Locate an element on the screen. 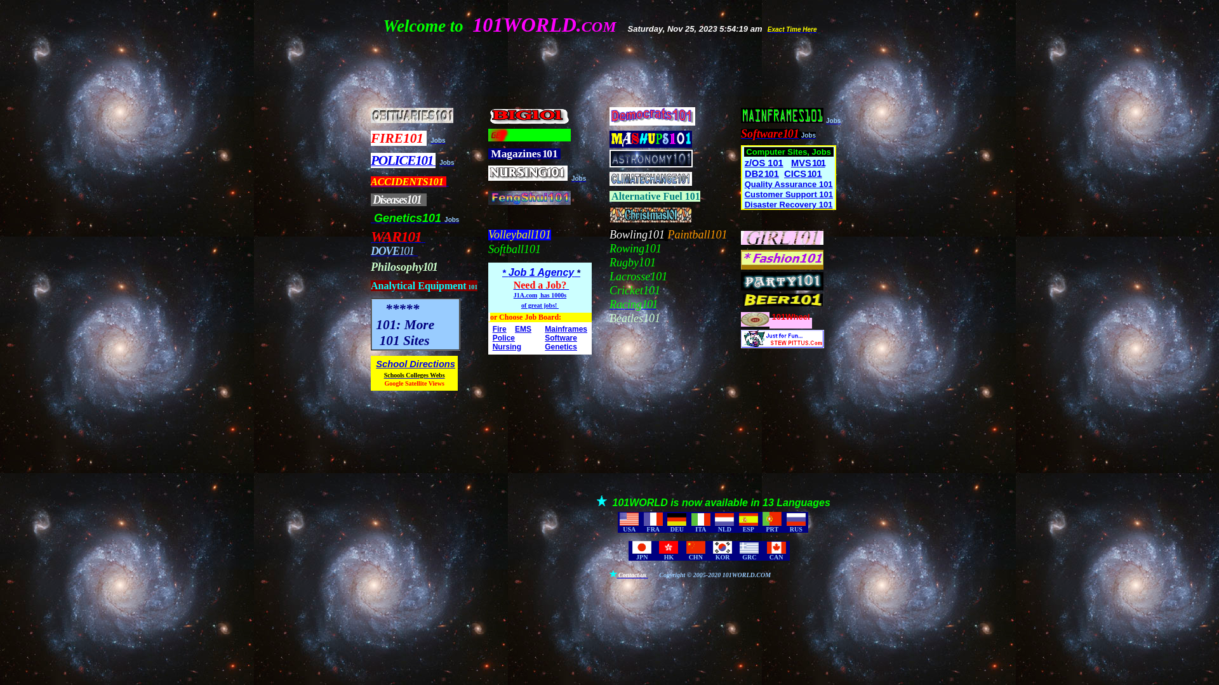 The image size is (1219, 685). Webs is located at coordinates (437, 374).